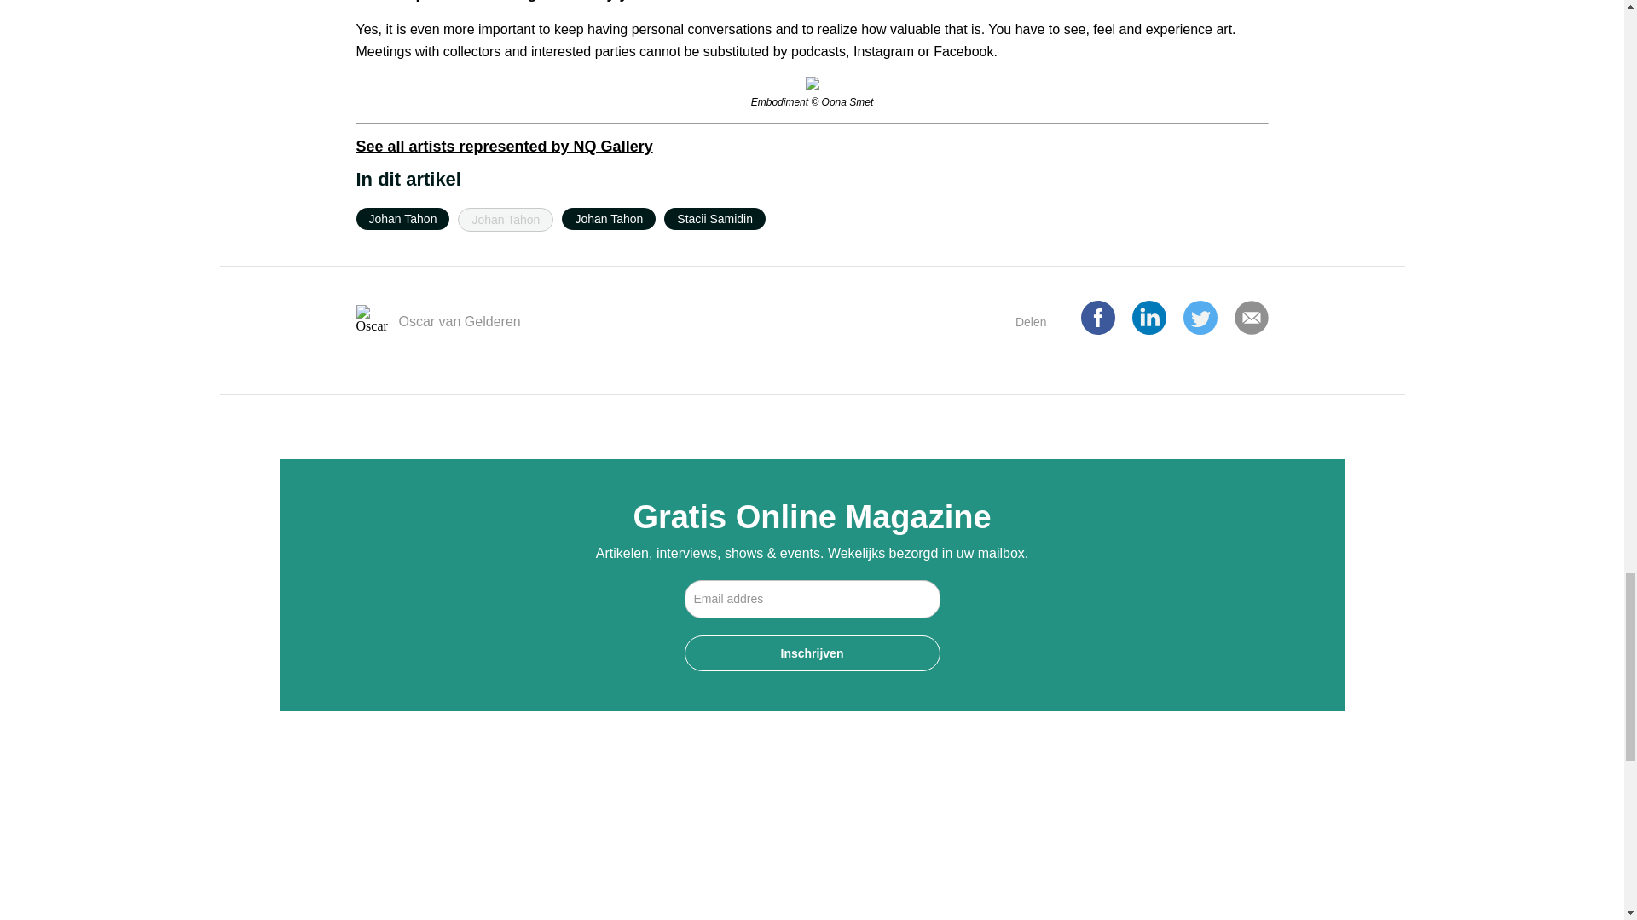 The height and width of the screenshot is (920, 1637). Describe the element at coordinates (505, 147) in the screenshot. I see `See all artists represented by NQ Gallery` at that location.